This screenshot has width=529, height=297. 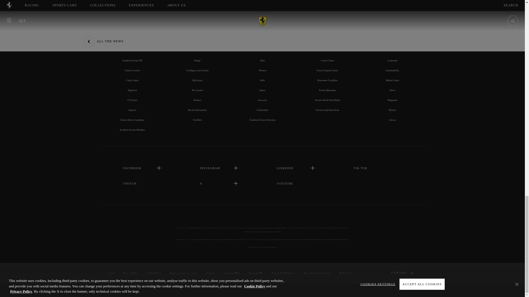 I want to click on RACING, so click(x=132, y=48).